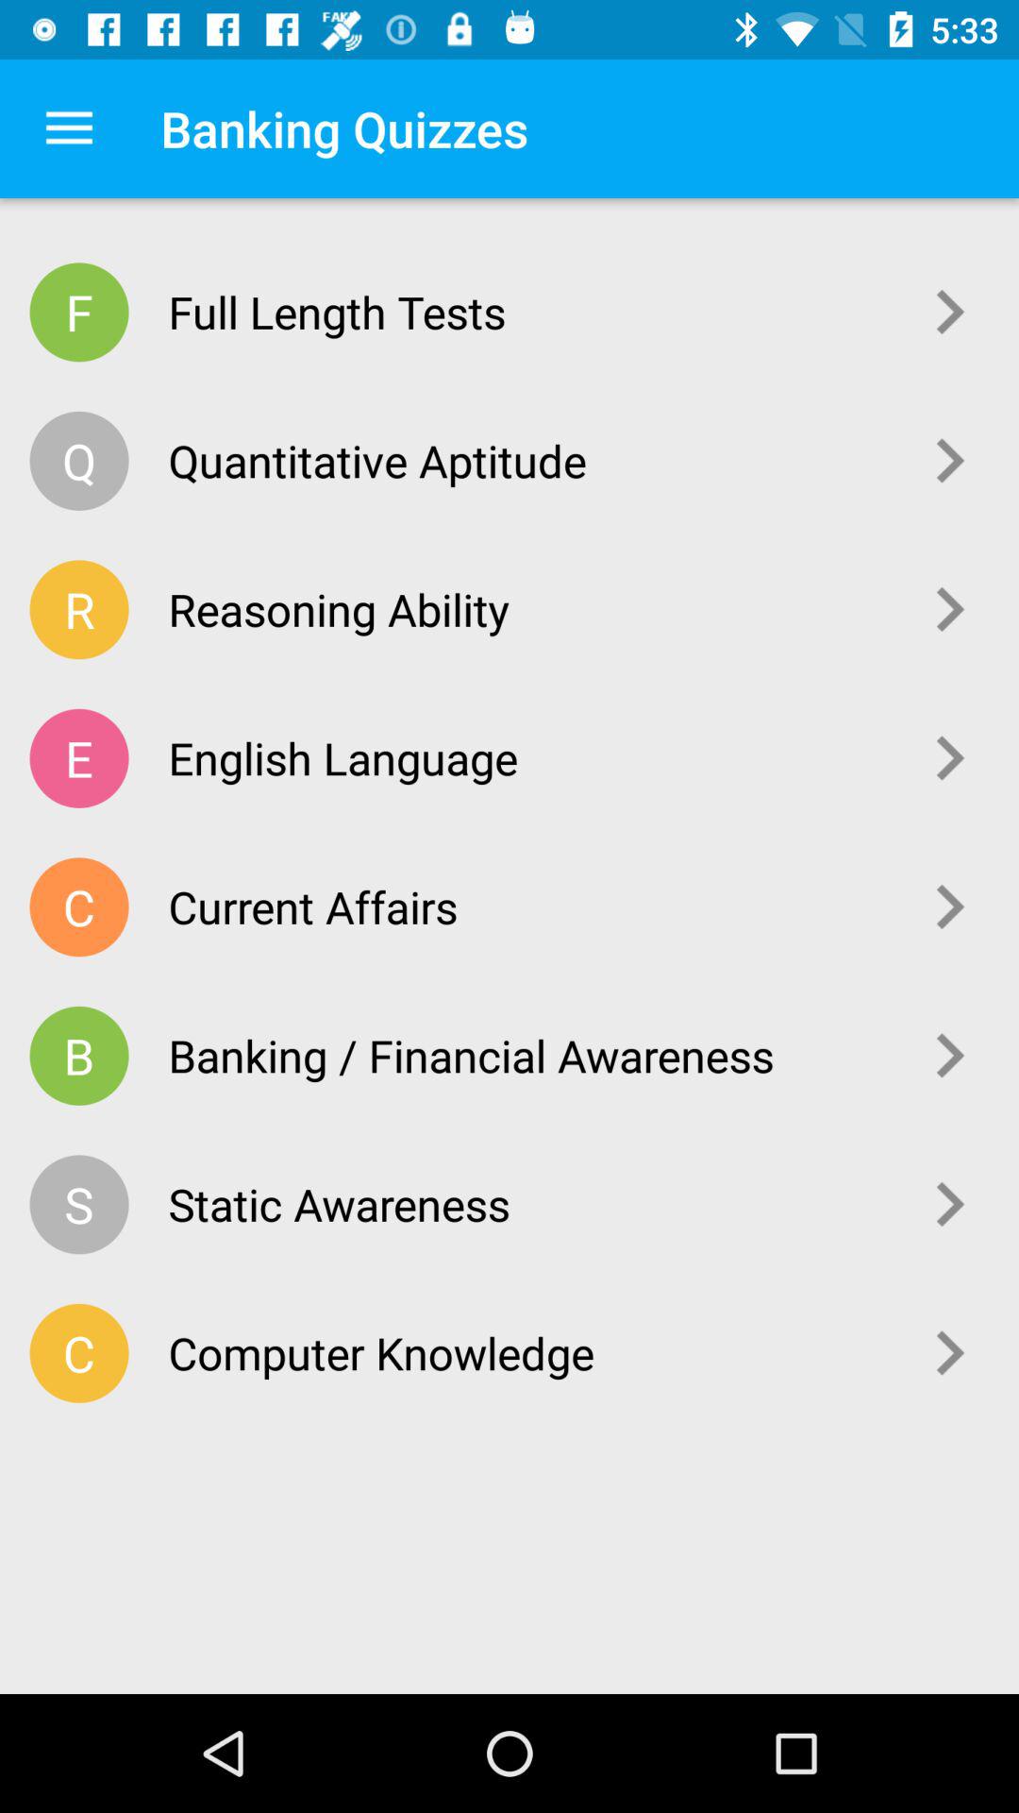 The width and height of the screenshot is (1019, 1813). I want to click on select icon to the left of the quantitative aptitude icon, so click(79, 461).